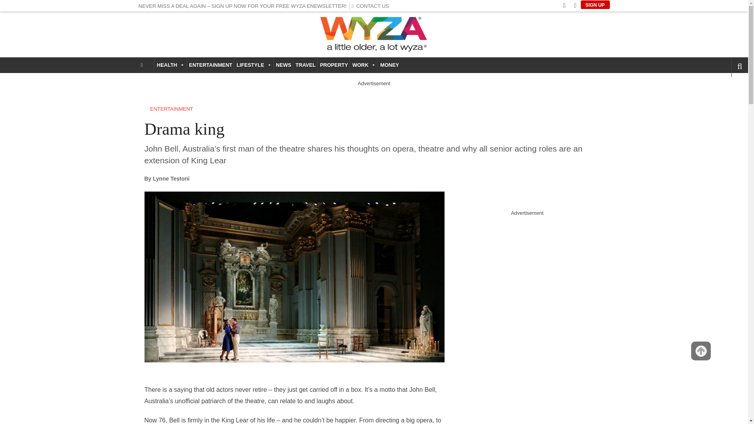 Image resolution: width=754 pixels, height=424 pixels. Describe the element at coordinates (372, 5) in the screenshot. I see `CONTACT US` at that location.